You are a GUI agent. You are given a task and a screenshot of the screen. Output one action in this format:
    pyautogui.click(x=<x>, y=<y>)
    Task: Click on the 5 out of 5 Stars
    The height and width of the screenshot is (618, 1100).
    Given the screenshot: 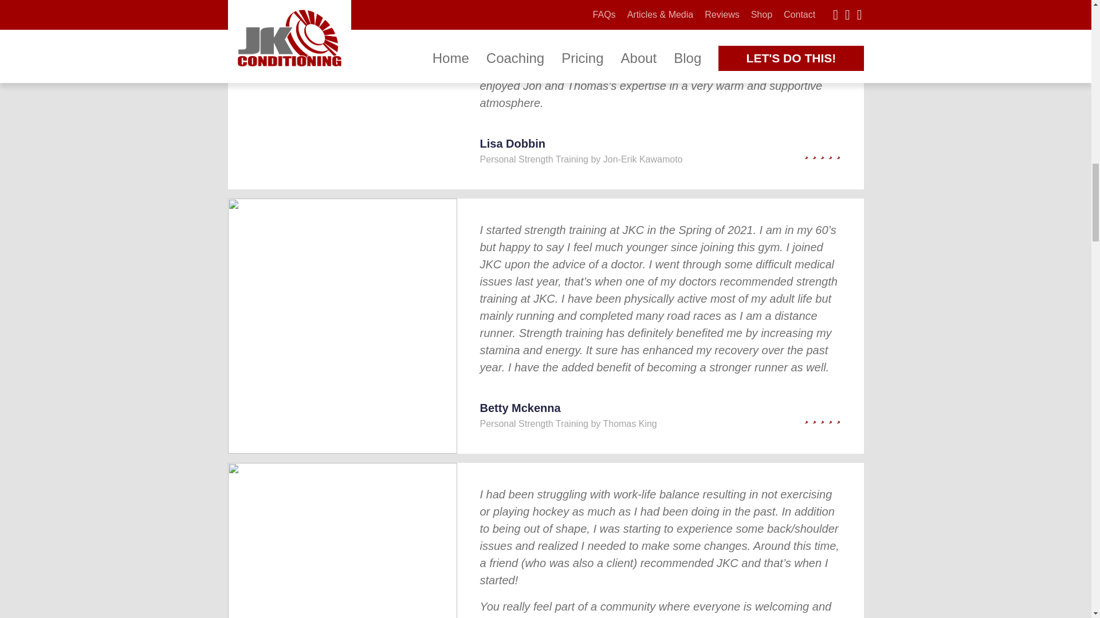 What is the action you would take?
    pyautogui.click(x=786, y=415)
    